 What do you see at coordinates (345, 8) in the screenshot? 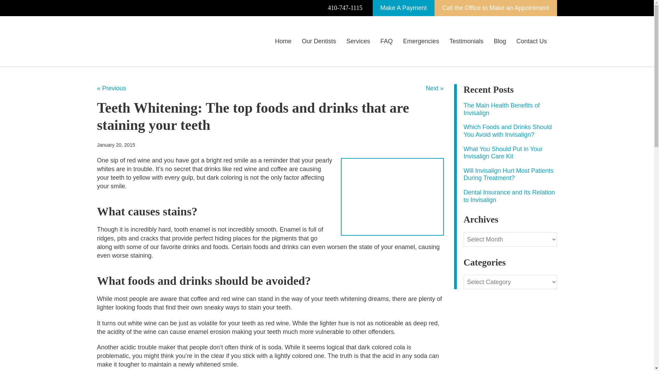
I see `410-747-1115` at bounding box center [345, 8].